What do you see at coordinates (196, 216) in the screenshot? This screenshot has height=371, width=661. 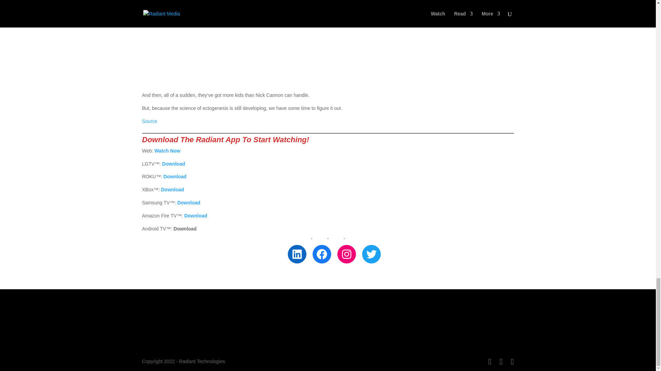 I see `Download` at bounding box center [196, 216].